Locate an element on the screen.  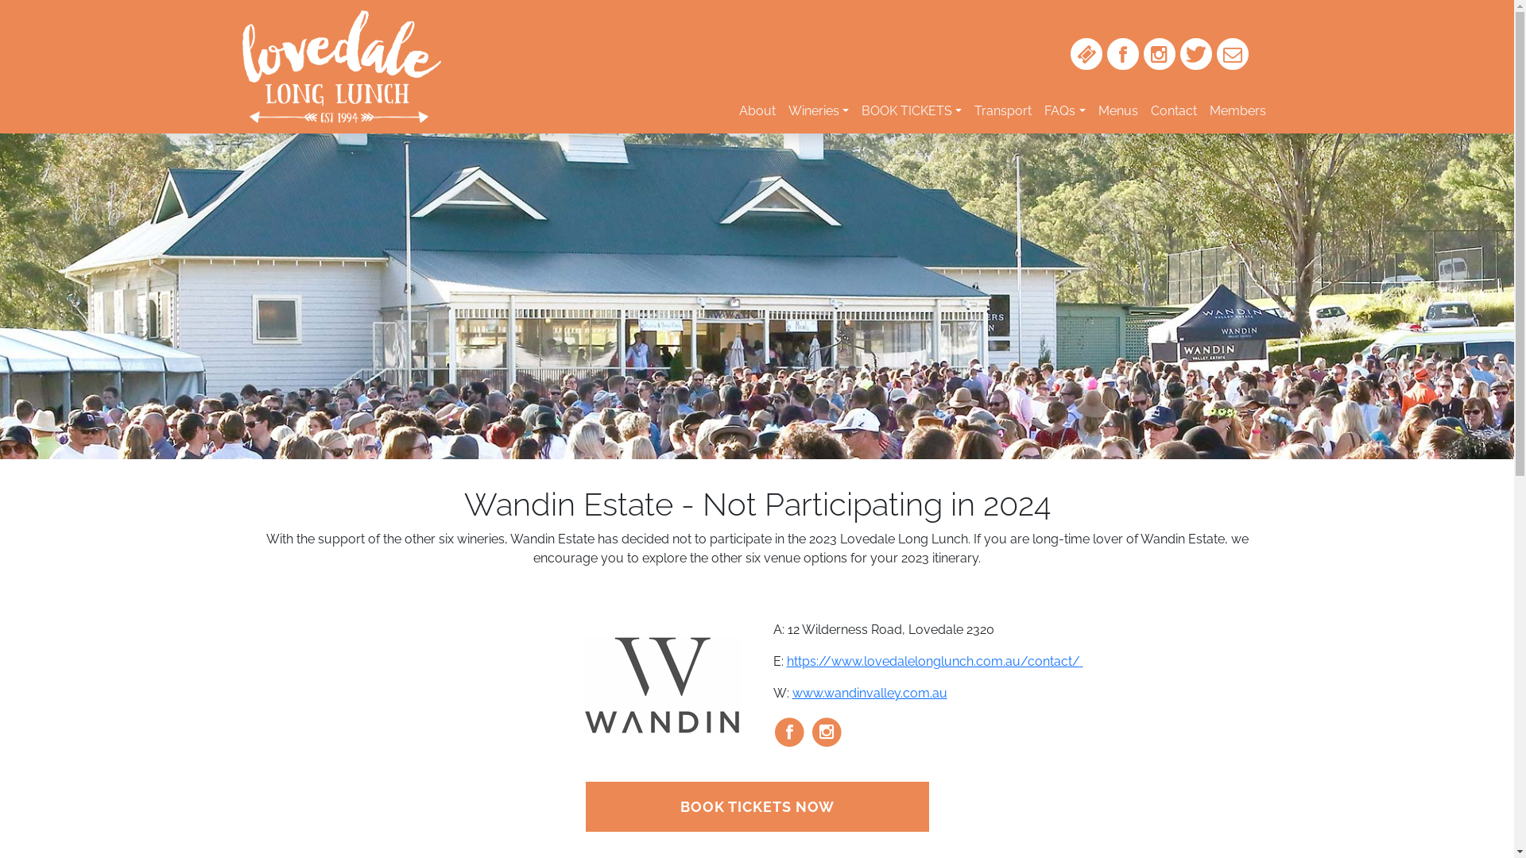
BOOK TICKETS NOW is located at coordinates (757, 807).